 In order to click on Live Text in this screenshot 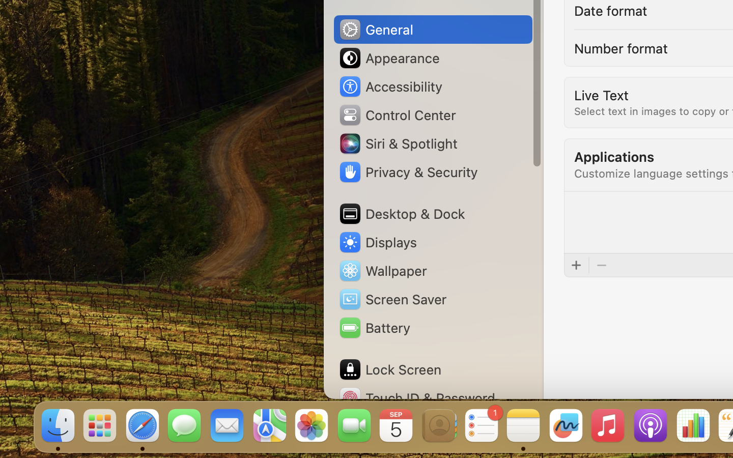, I will do `click(601, 95)`.